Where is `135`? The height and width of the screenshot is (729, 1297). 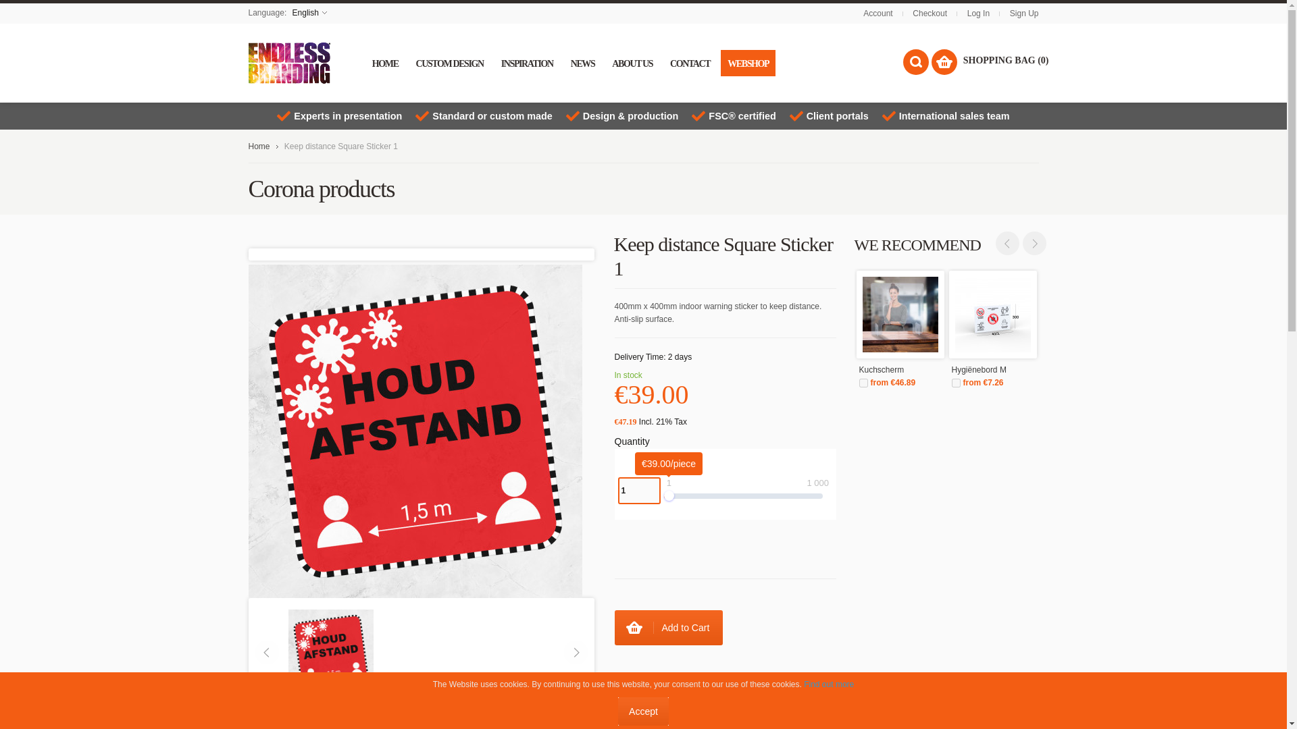
135 is located at coordinates (955, 382).